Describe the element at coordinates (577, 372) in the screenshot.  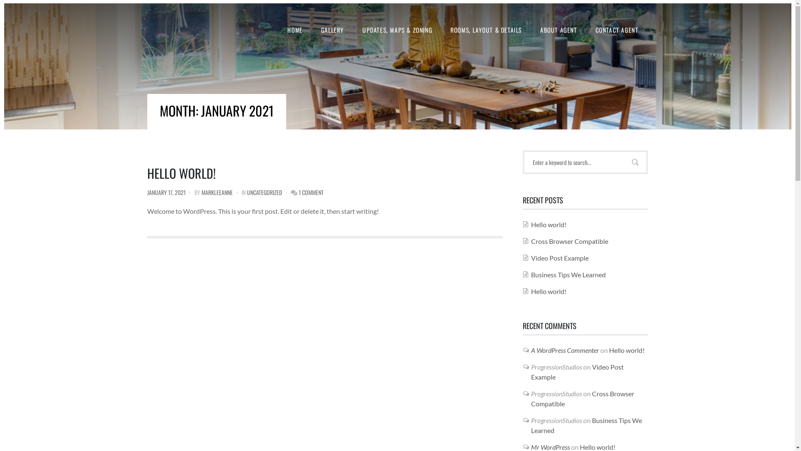
I see `Video Post Example` at that location.